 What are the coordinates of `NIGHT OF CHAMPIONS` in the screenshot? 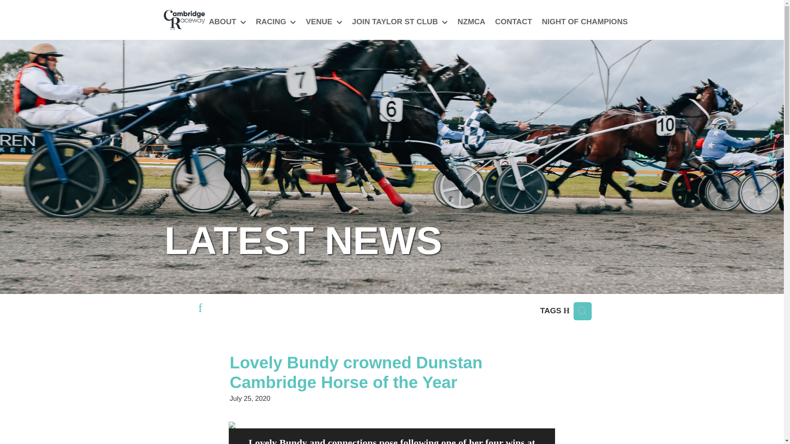 It's located at (585, 22).